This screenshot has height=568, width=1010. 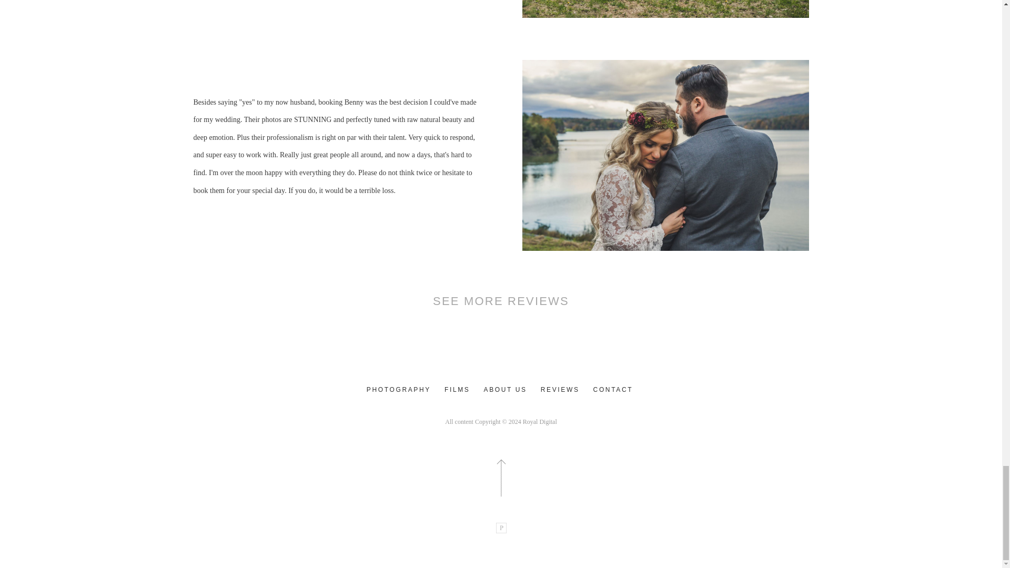 What do you see at coordinates (458, 390) in the screenshot?
I see `FILMS` at bounding box center [458, 390].